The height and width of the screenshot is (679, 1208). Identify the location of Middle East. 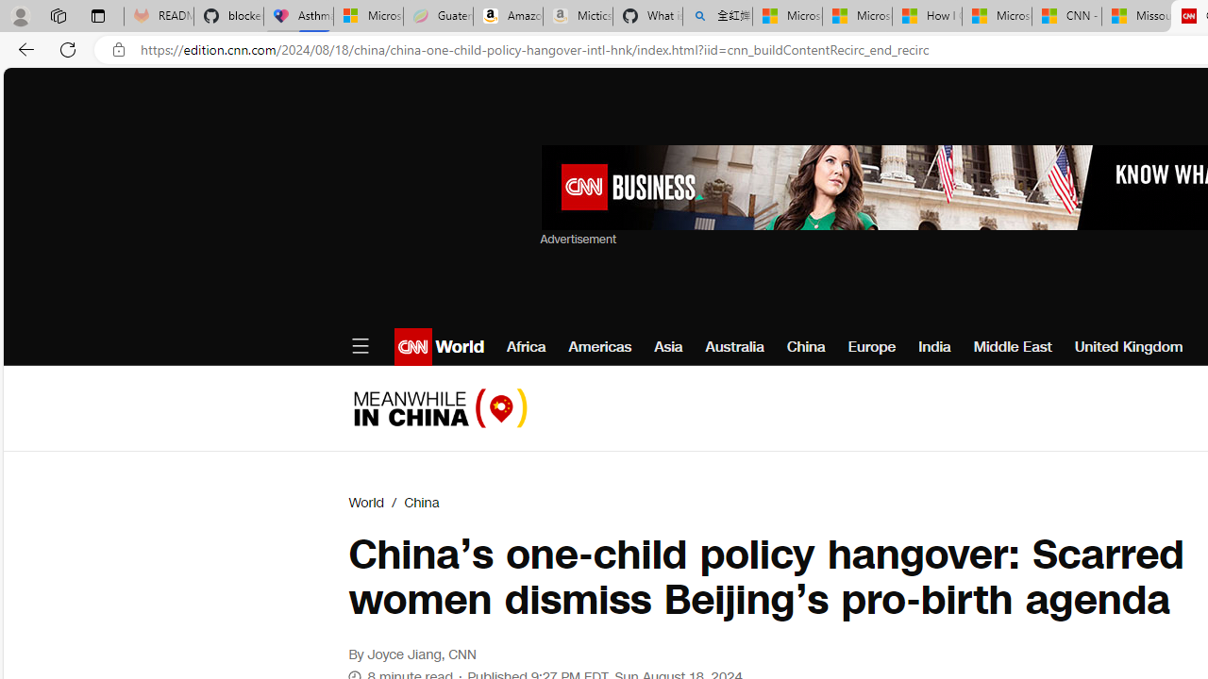
(1012, 347).